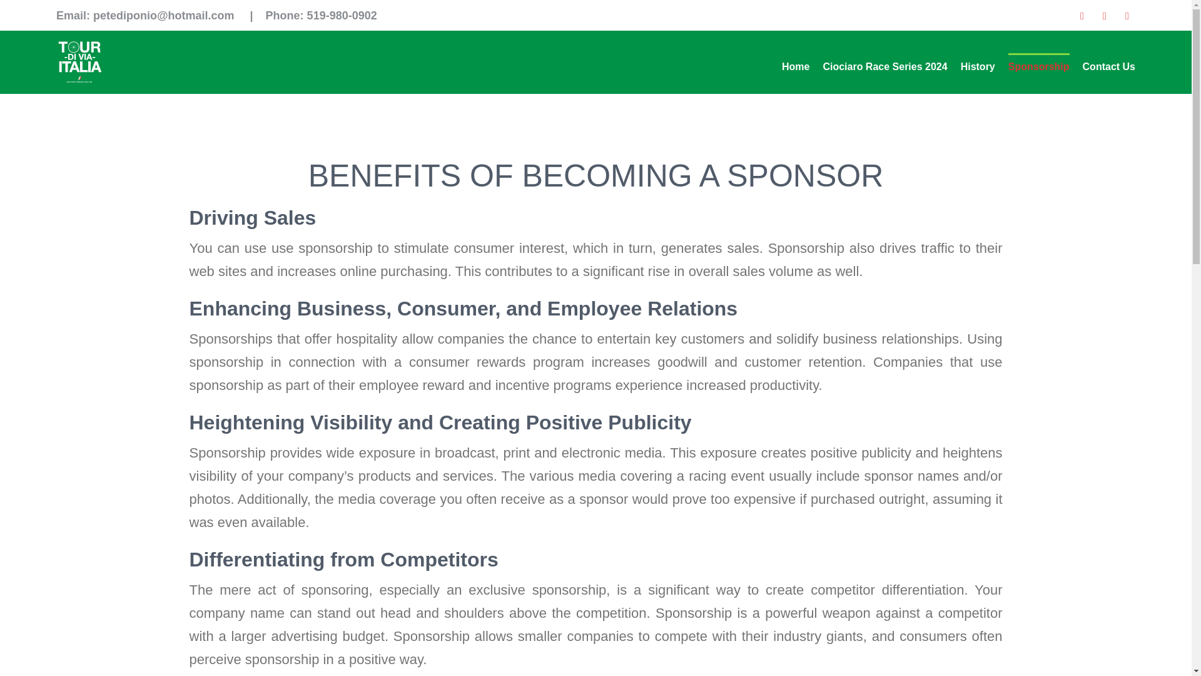  Describe the element at coordinates (978, 66) in the screenshot. I see `History` at that location.